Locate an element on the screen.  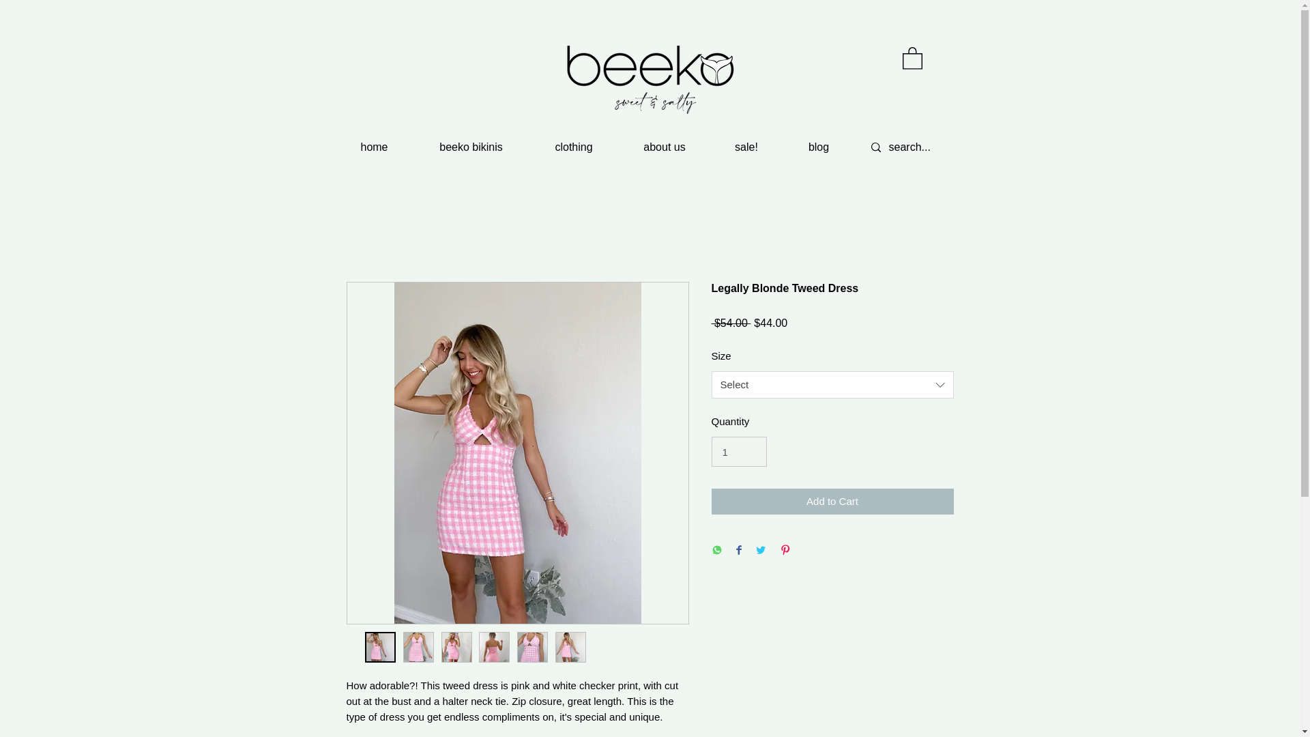
Select is located at coordinates (832, 385).